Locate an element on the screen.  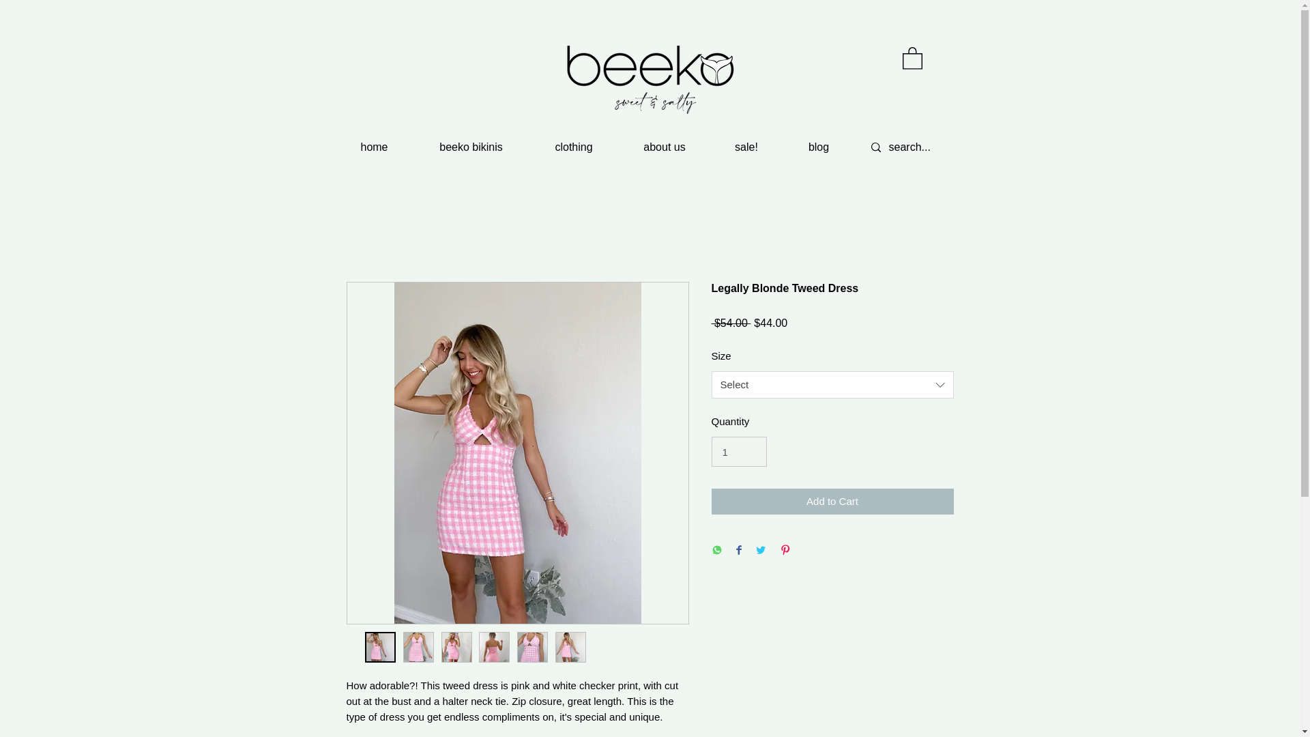
Select is located at coordinates (832, 385).